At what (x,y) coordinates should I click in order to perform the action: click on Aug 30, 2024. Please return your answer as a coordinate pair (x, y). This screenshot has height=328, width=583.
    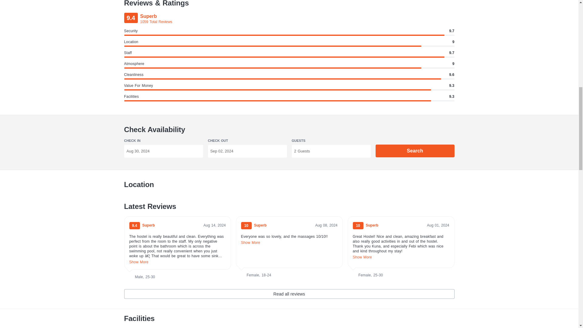
    Looking at the image, I should click on (163, 151).